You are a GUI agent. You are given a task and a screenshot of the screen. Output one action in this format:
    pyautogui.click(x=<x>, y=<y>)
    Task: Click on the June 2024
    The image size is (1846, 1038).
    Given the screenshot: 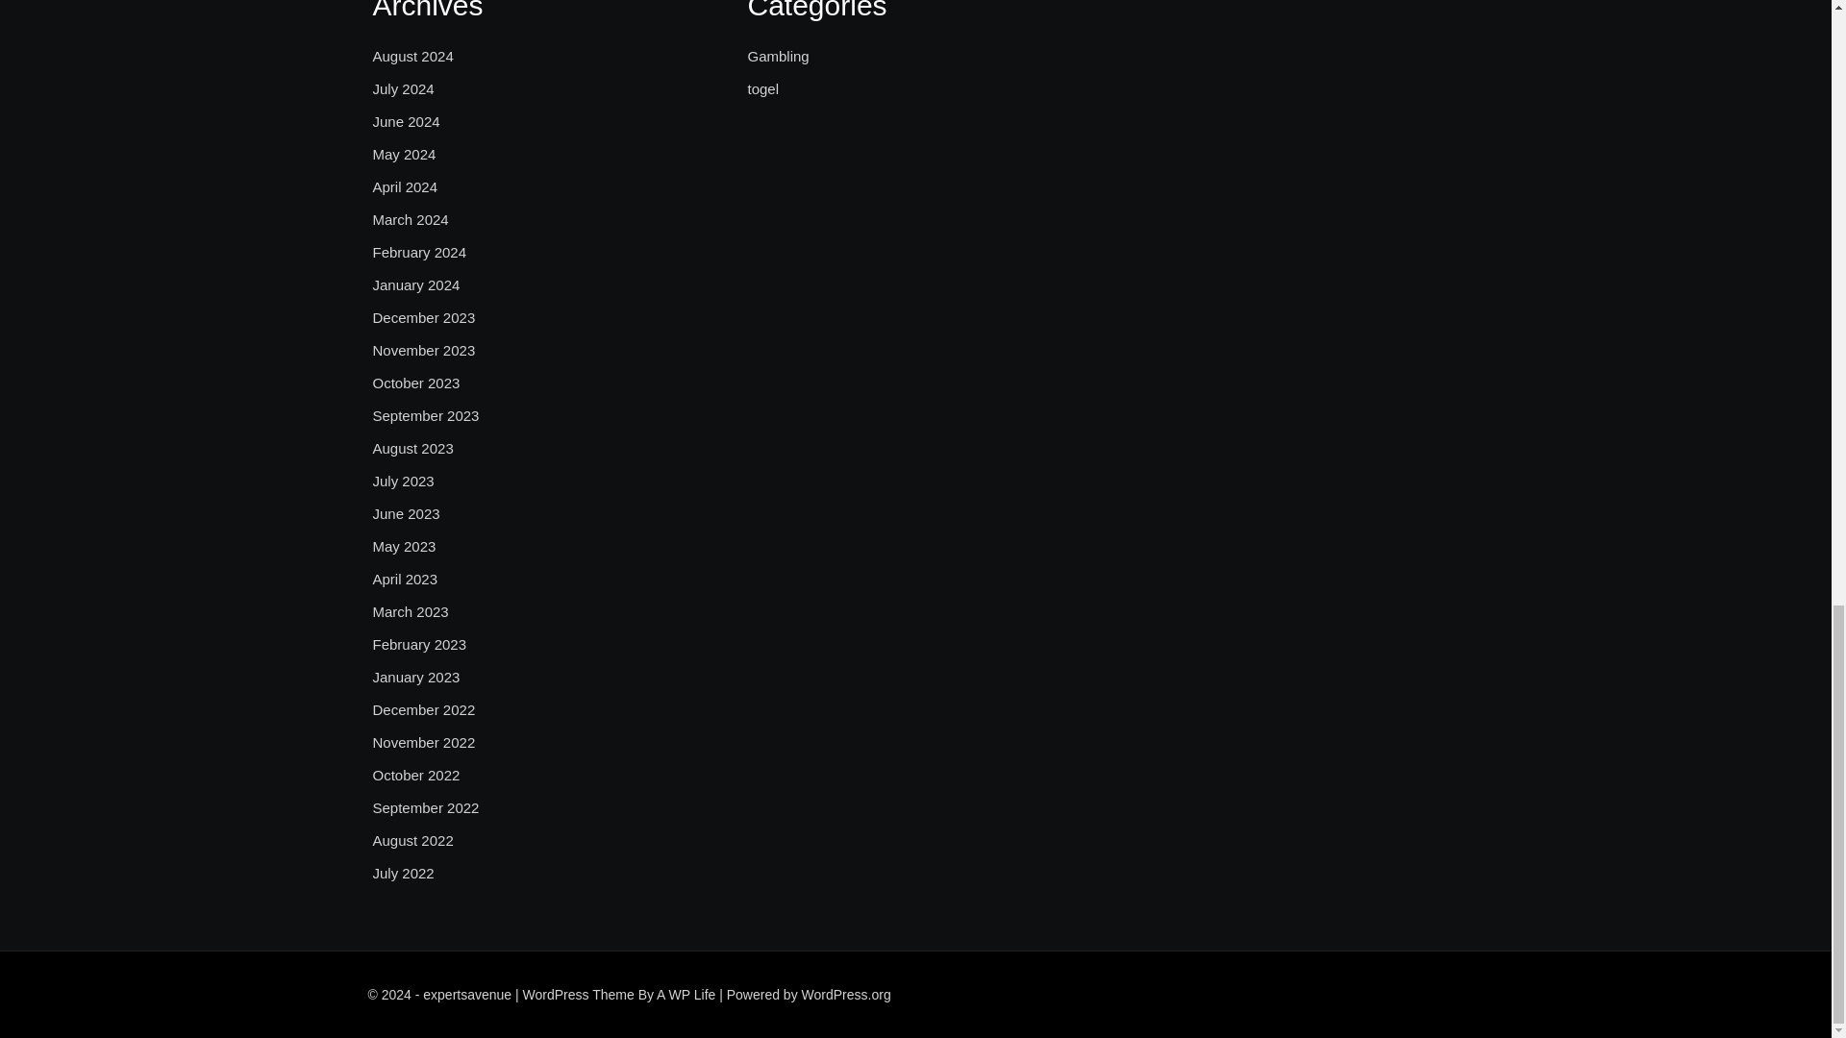 What is the action you would take?
    pyautogui.click(x=406, y=121)
    